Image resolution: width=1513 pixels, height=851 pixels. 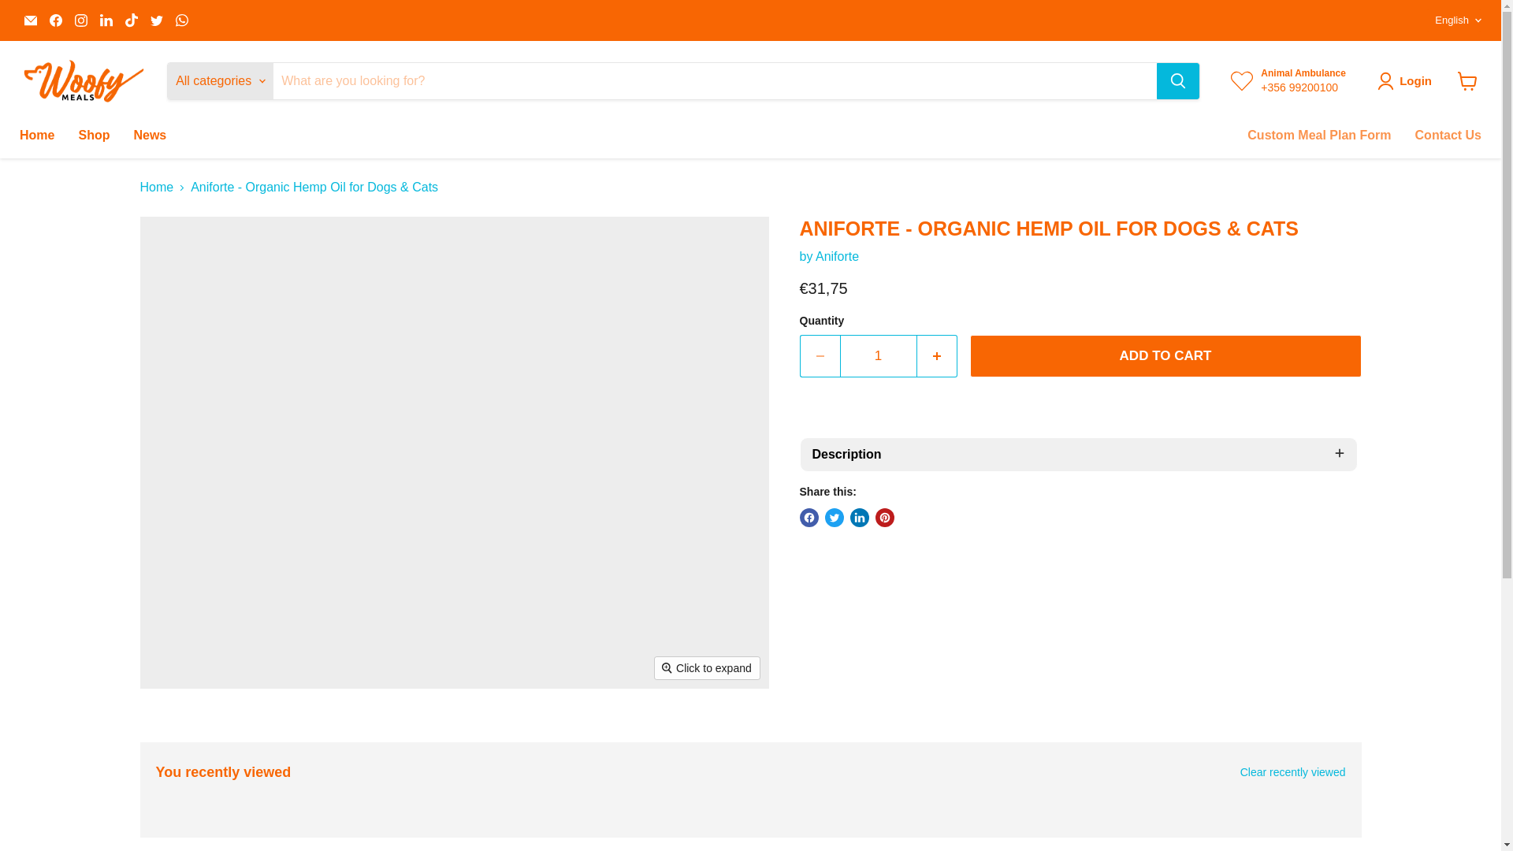 I want to click on Find us on Facebook, so click(x=55, y=20).